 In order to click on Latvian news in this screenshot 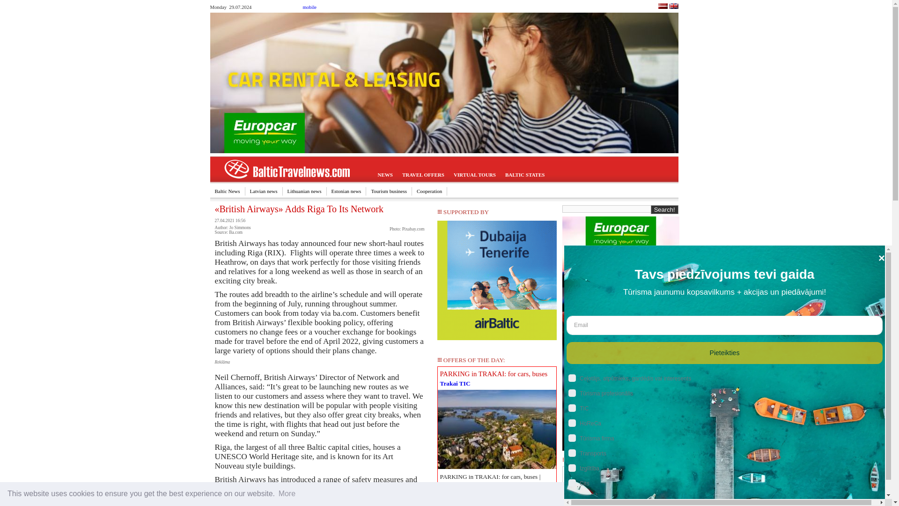, I will do `click(264, 191)`.